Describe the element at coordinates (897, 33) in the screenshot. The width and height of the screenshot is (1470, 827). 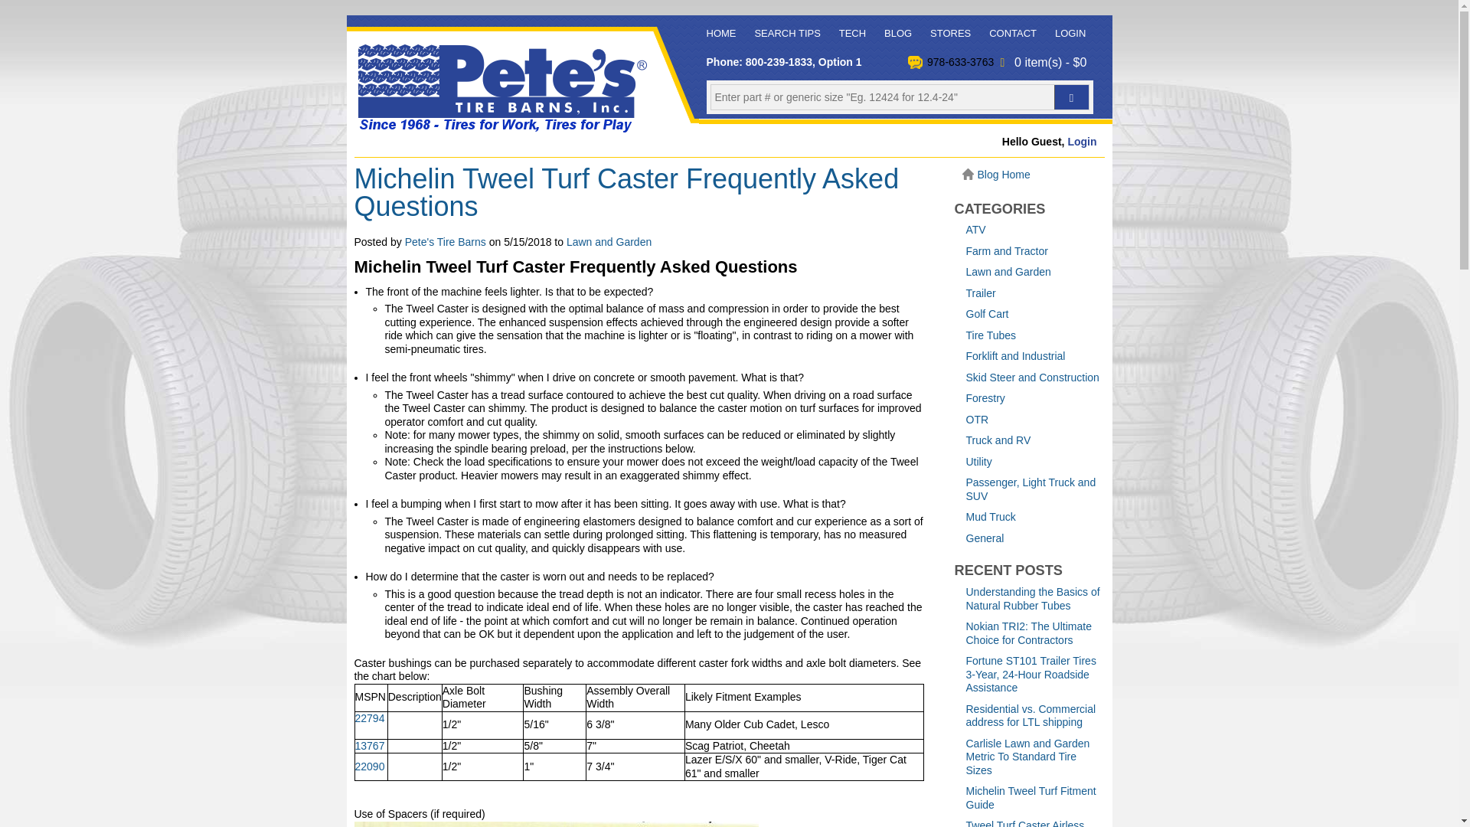
I see `BLOG` at that location.